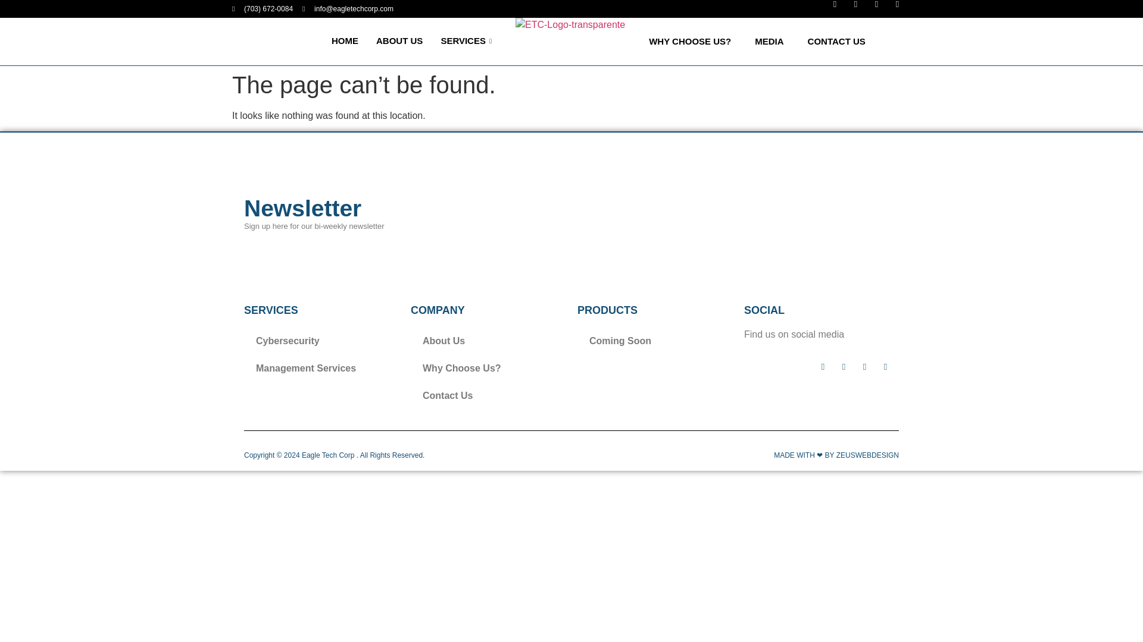 This screenshot has height=642, width=1143. I want to click on WHY CHOOSE US?, so click(689, 42).